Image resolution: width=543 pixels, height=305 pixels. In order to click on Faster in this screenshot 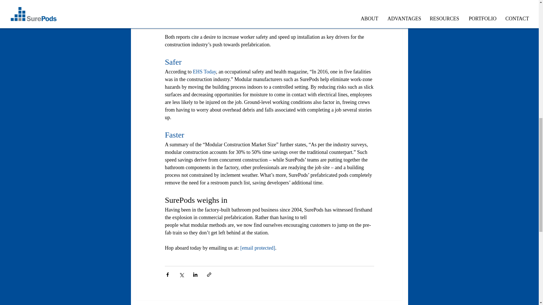, I will do `click(174, 135)`.